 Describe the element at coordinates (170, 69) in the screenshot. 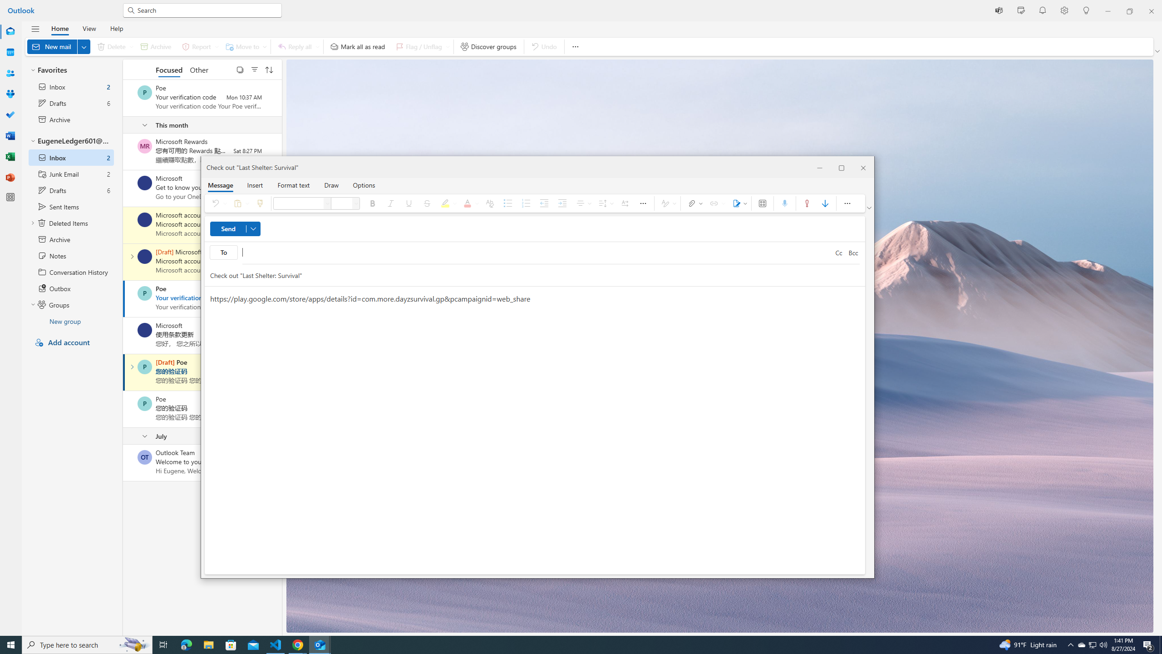

I see `Focused` at that location.